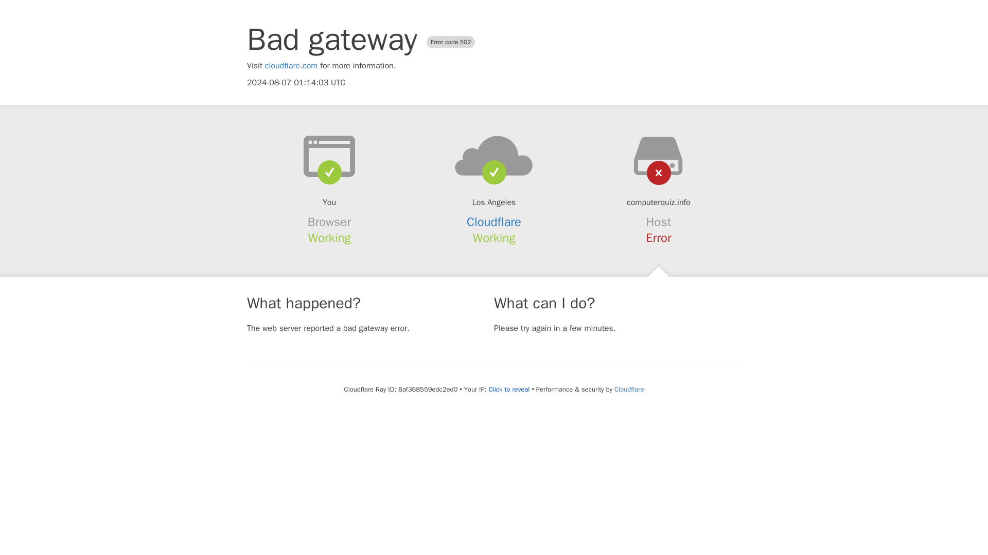 This screenshot has width=988, height=555. I want to click on cloudflare.com, so click(291, 66).